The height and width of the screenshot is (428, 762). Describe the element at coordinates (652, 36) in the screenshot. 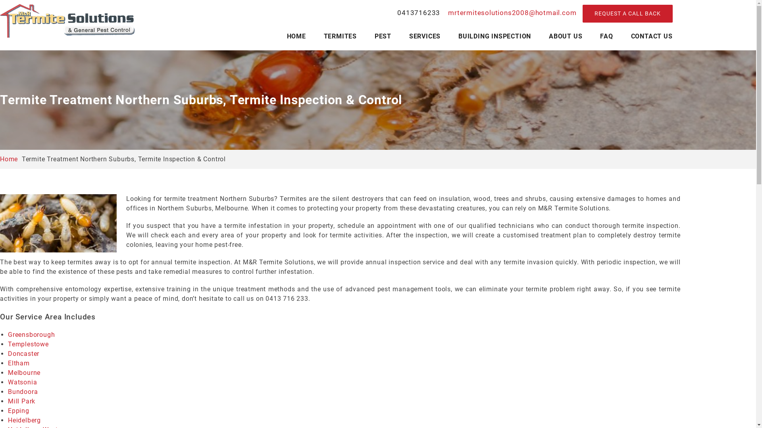

I see `CONTACT US` at that location.